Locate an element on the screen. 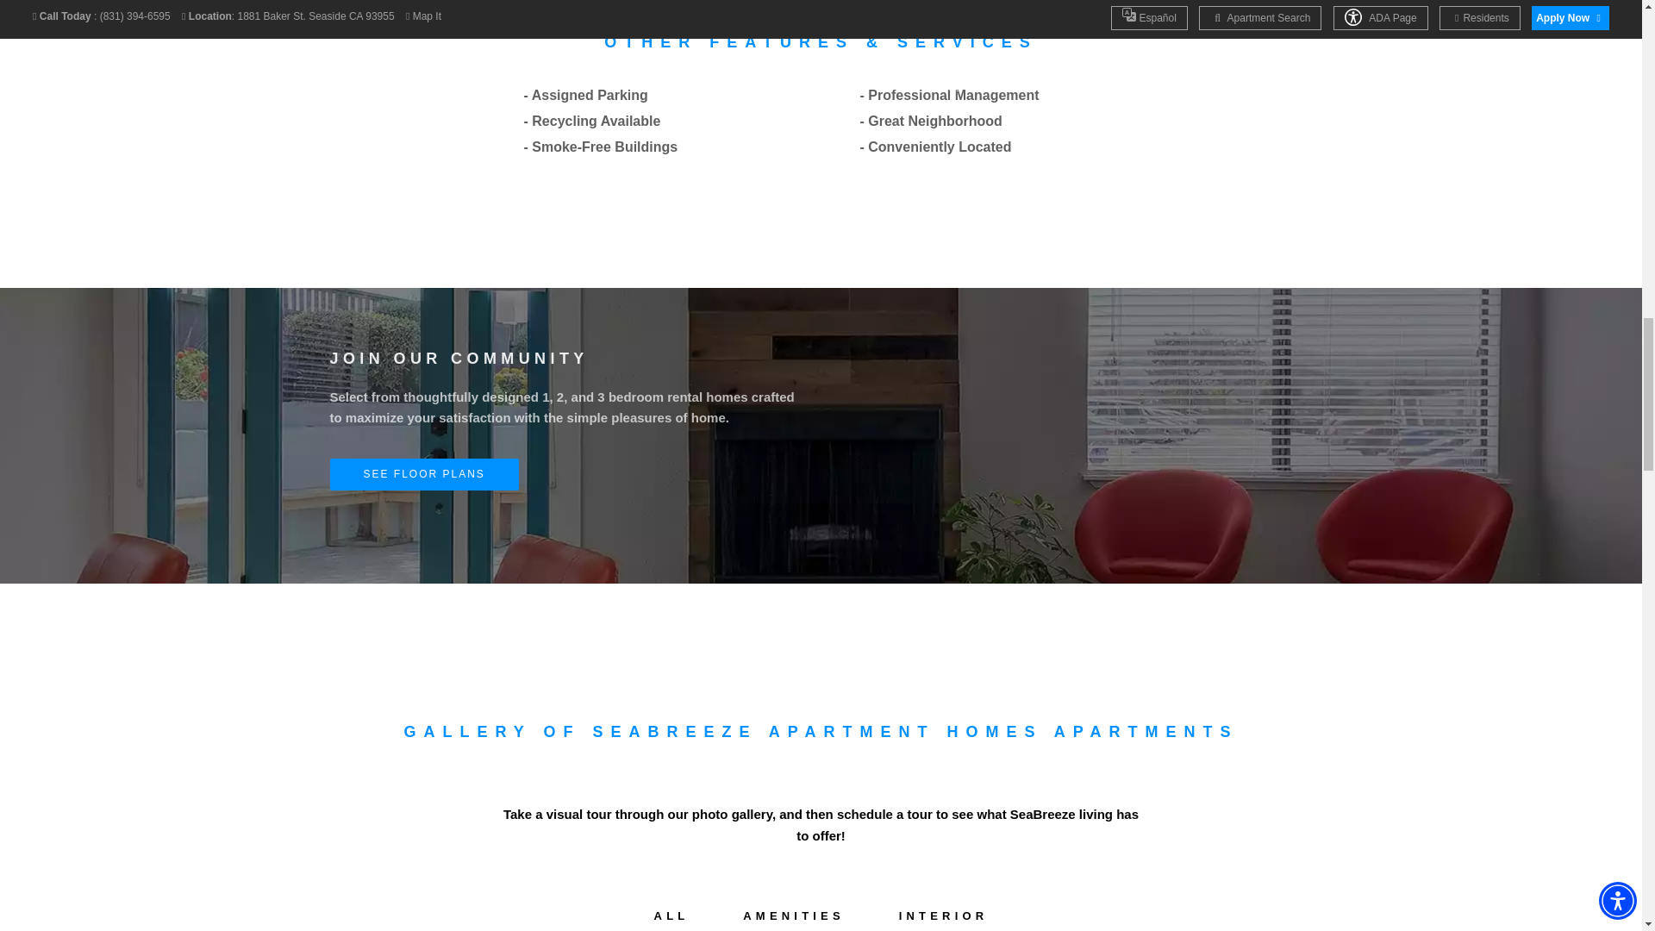 The image size is (1655, 931). INTERIOR is located at coordinates (943, 916).